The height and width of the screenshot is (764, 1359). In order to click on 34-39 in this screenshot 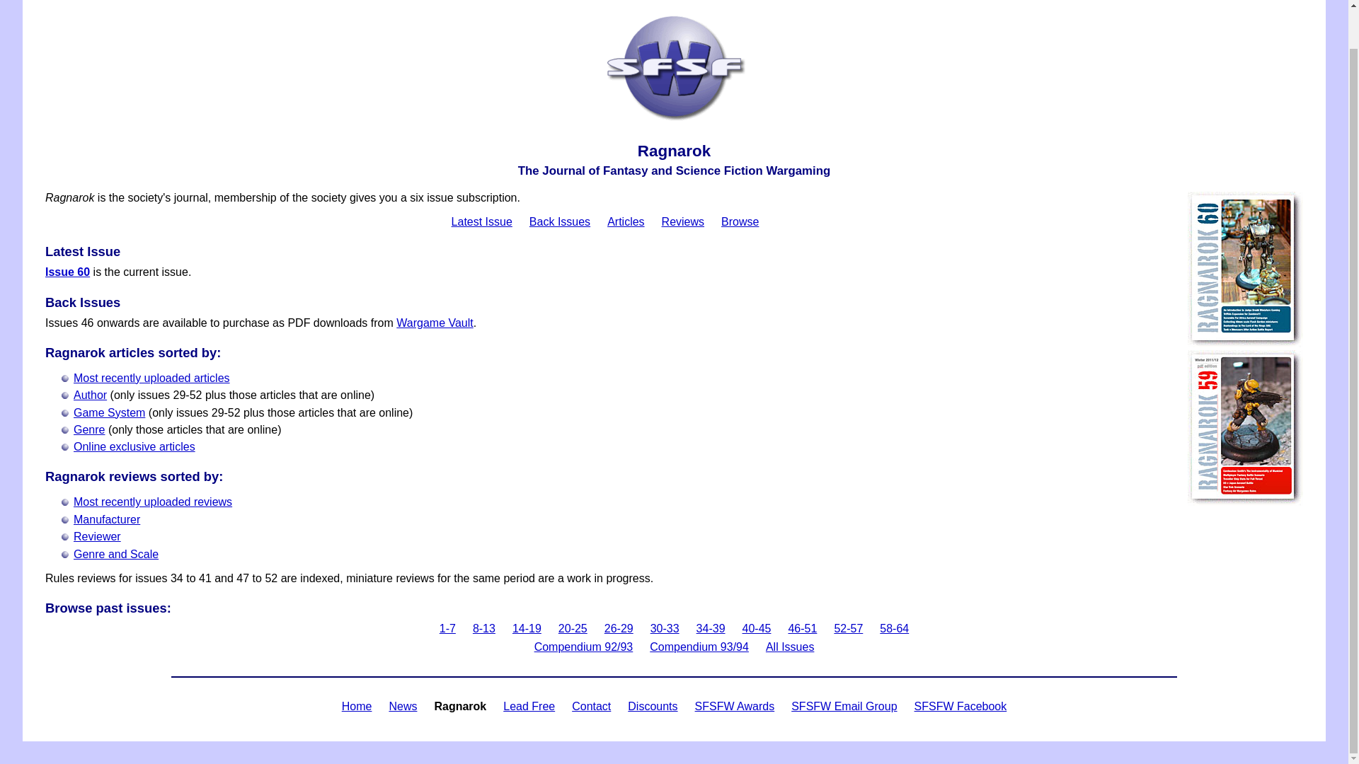, I will do `click(711, 628)`.